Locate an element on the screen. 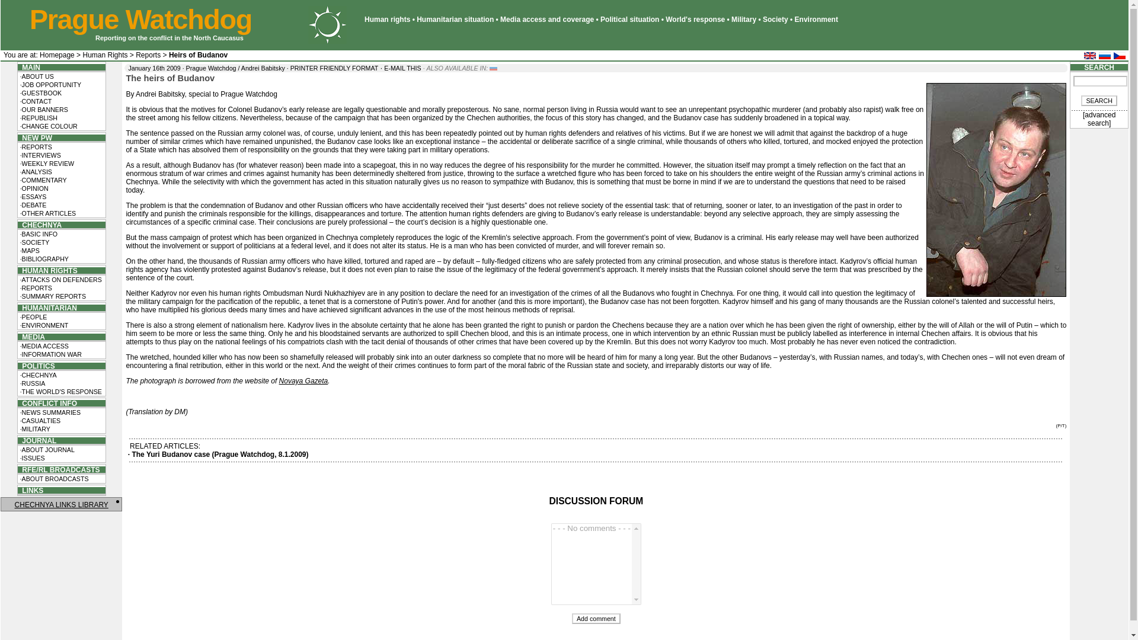 Image resolution: width=1138 pixels, height=640 pixels.   NEW PW is located at coordinates (35, 137).